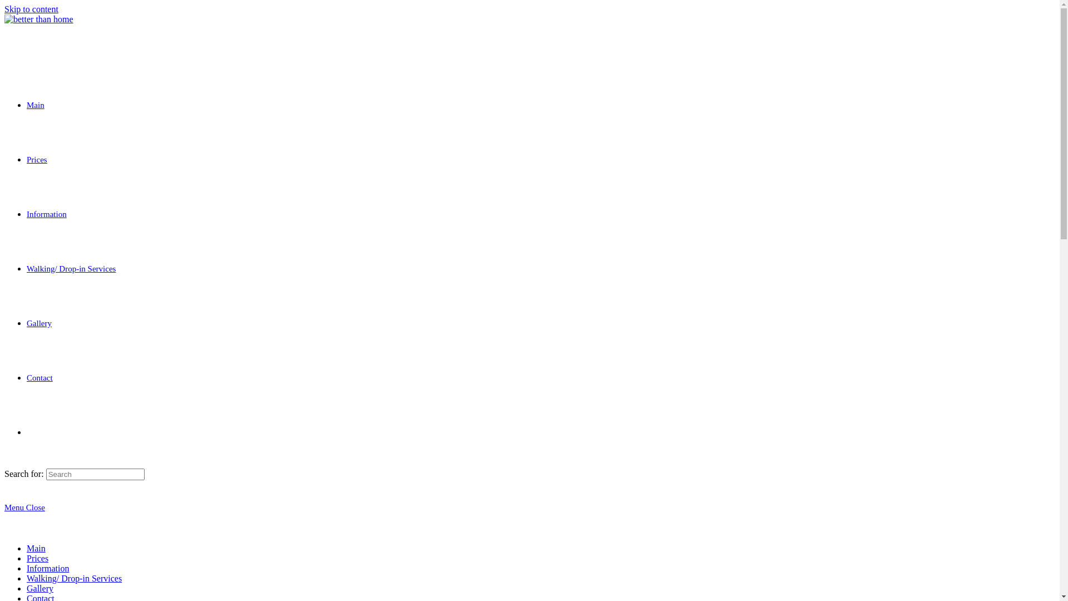 Image resolution: width=1068 pixels, height=601 pixels. What do you see at coordinates (36, 105) in the screenshot?
I see `Main` at bounding box center [36, 105].